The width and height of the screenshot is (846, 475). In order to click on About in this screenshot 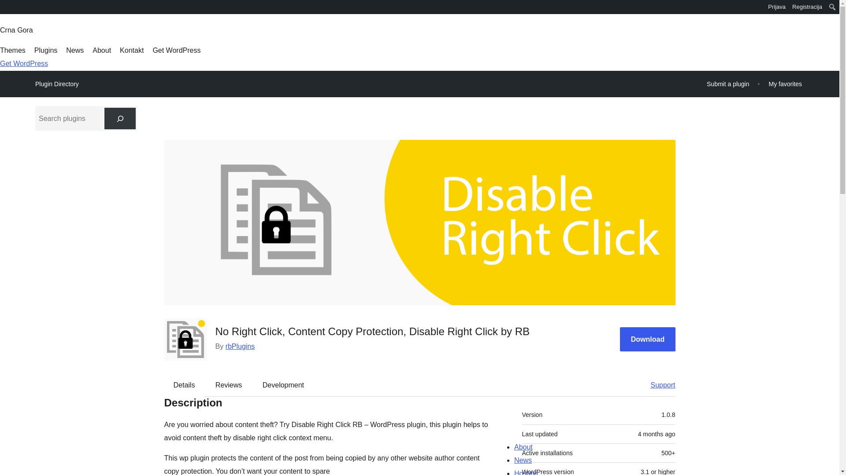, I will do `click(101, 50)`.